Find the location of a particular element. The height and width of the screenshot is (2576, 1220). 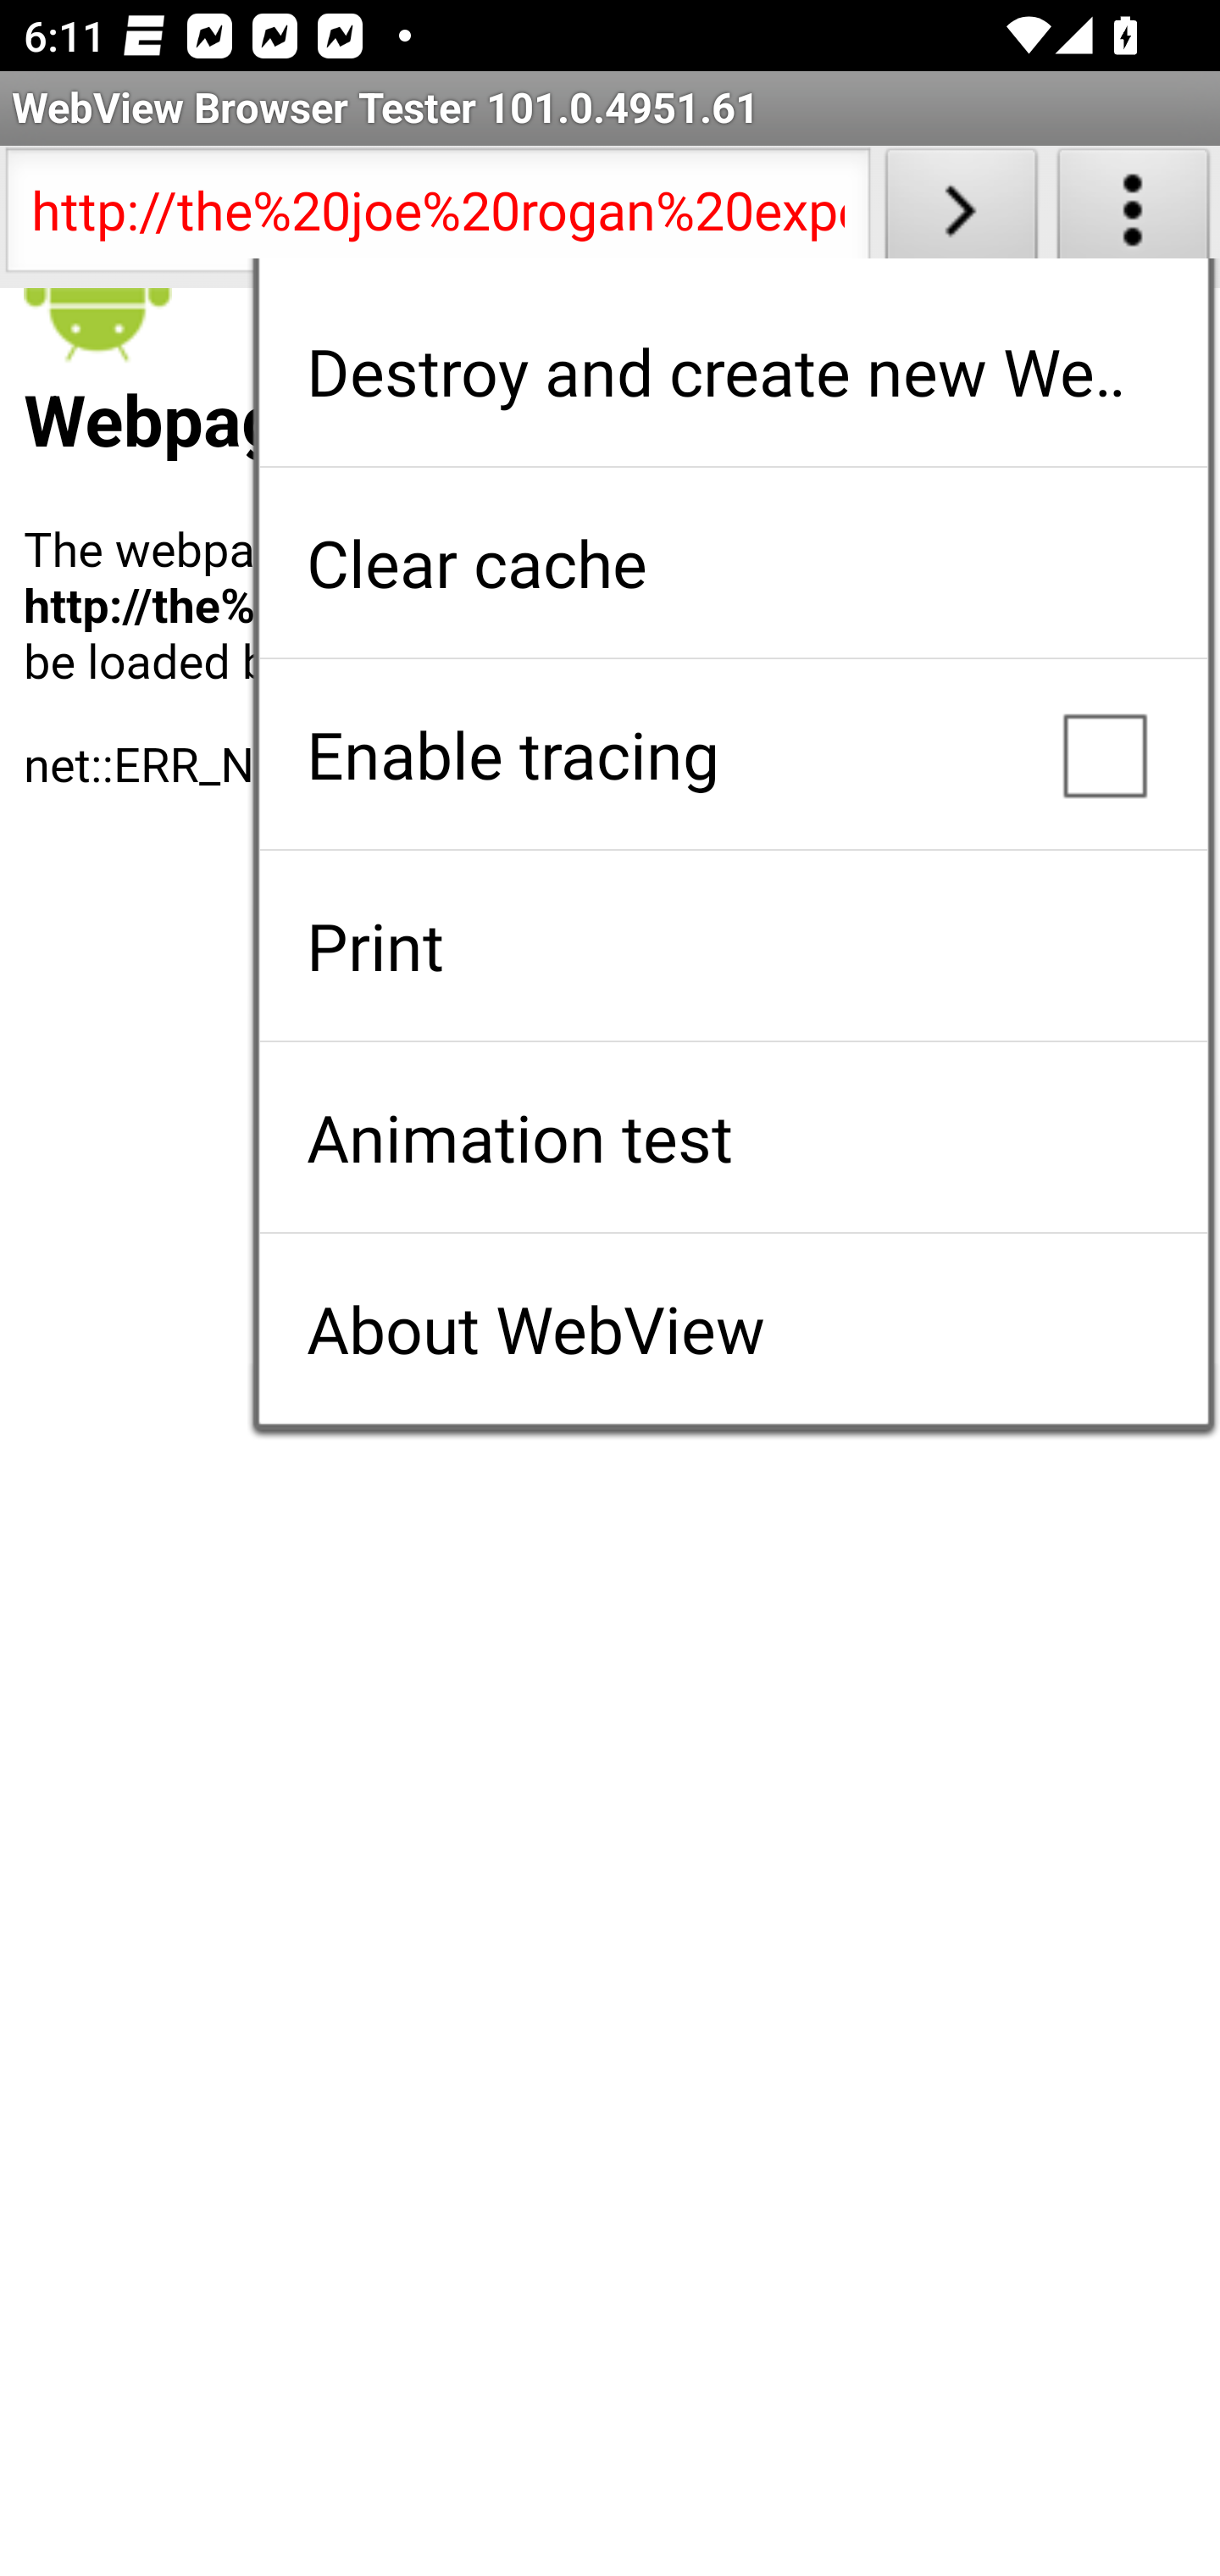

Enable tracing is located at coordinates (733, 754).